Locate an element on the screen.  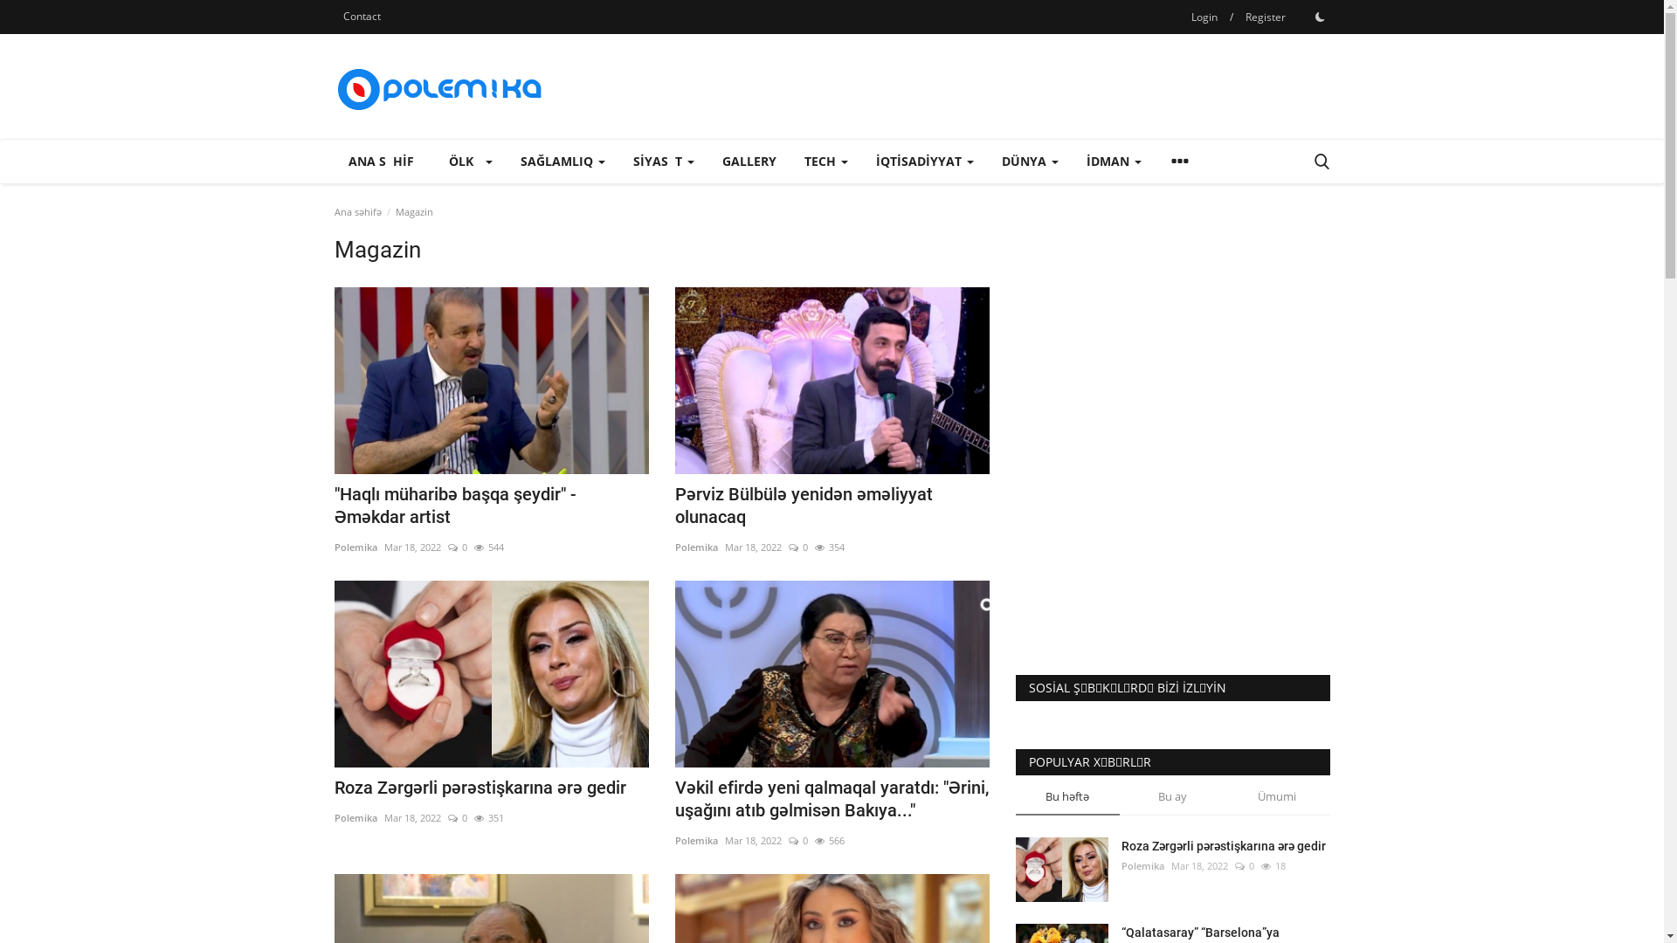
Register is located at coordinates (1266, 17).